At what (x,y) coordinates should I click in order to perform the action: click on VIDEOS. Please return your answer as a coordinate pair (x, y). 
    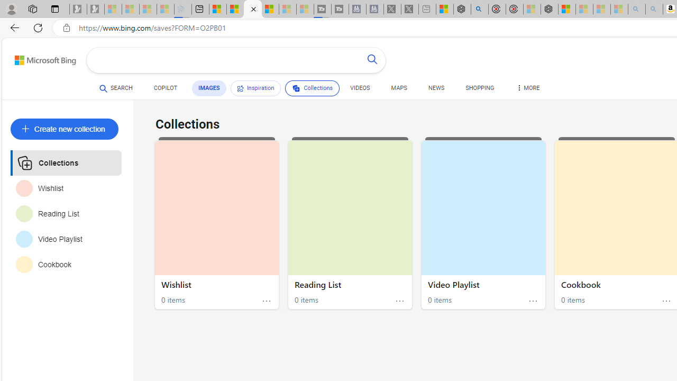
    Looking at the image, I should click on (360, 90).